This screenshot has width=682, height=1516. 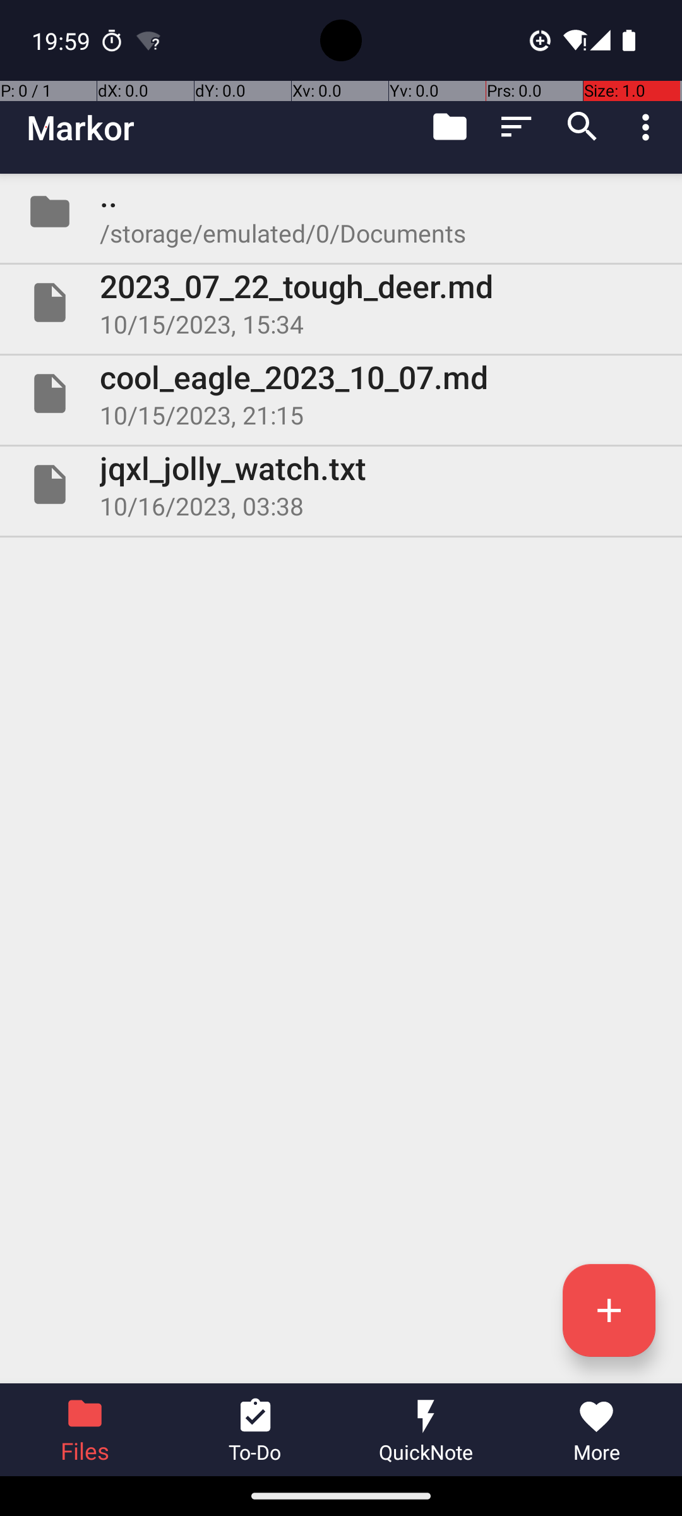 I want to click on File jqxl_jolly_watch.txt , so click(x=341, y=484).